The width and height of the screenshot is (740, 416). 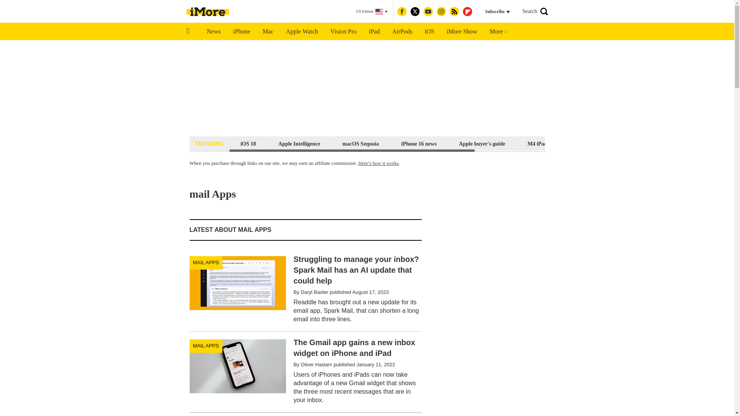 What do you see at coordinates (372, 12) in the screenshot?
I see `US Edition` at bounding box center [372, 12].